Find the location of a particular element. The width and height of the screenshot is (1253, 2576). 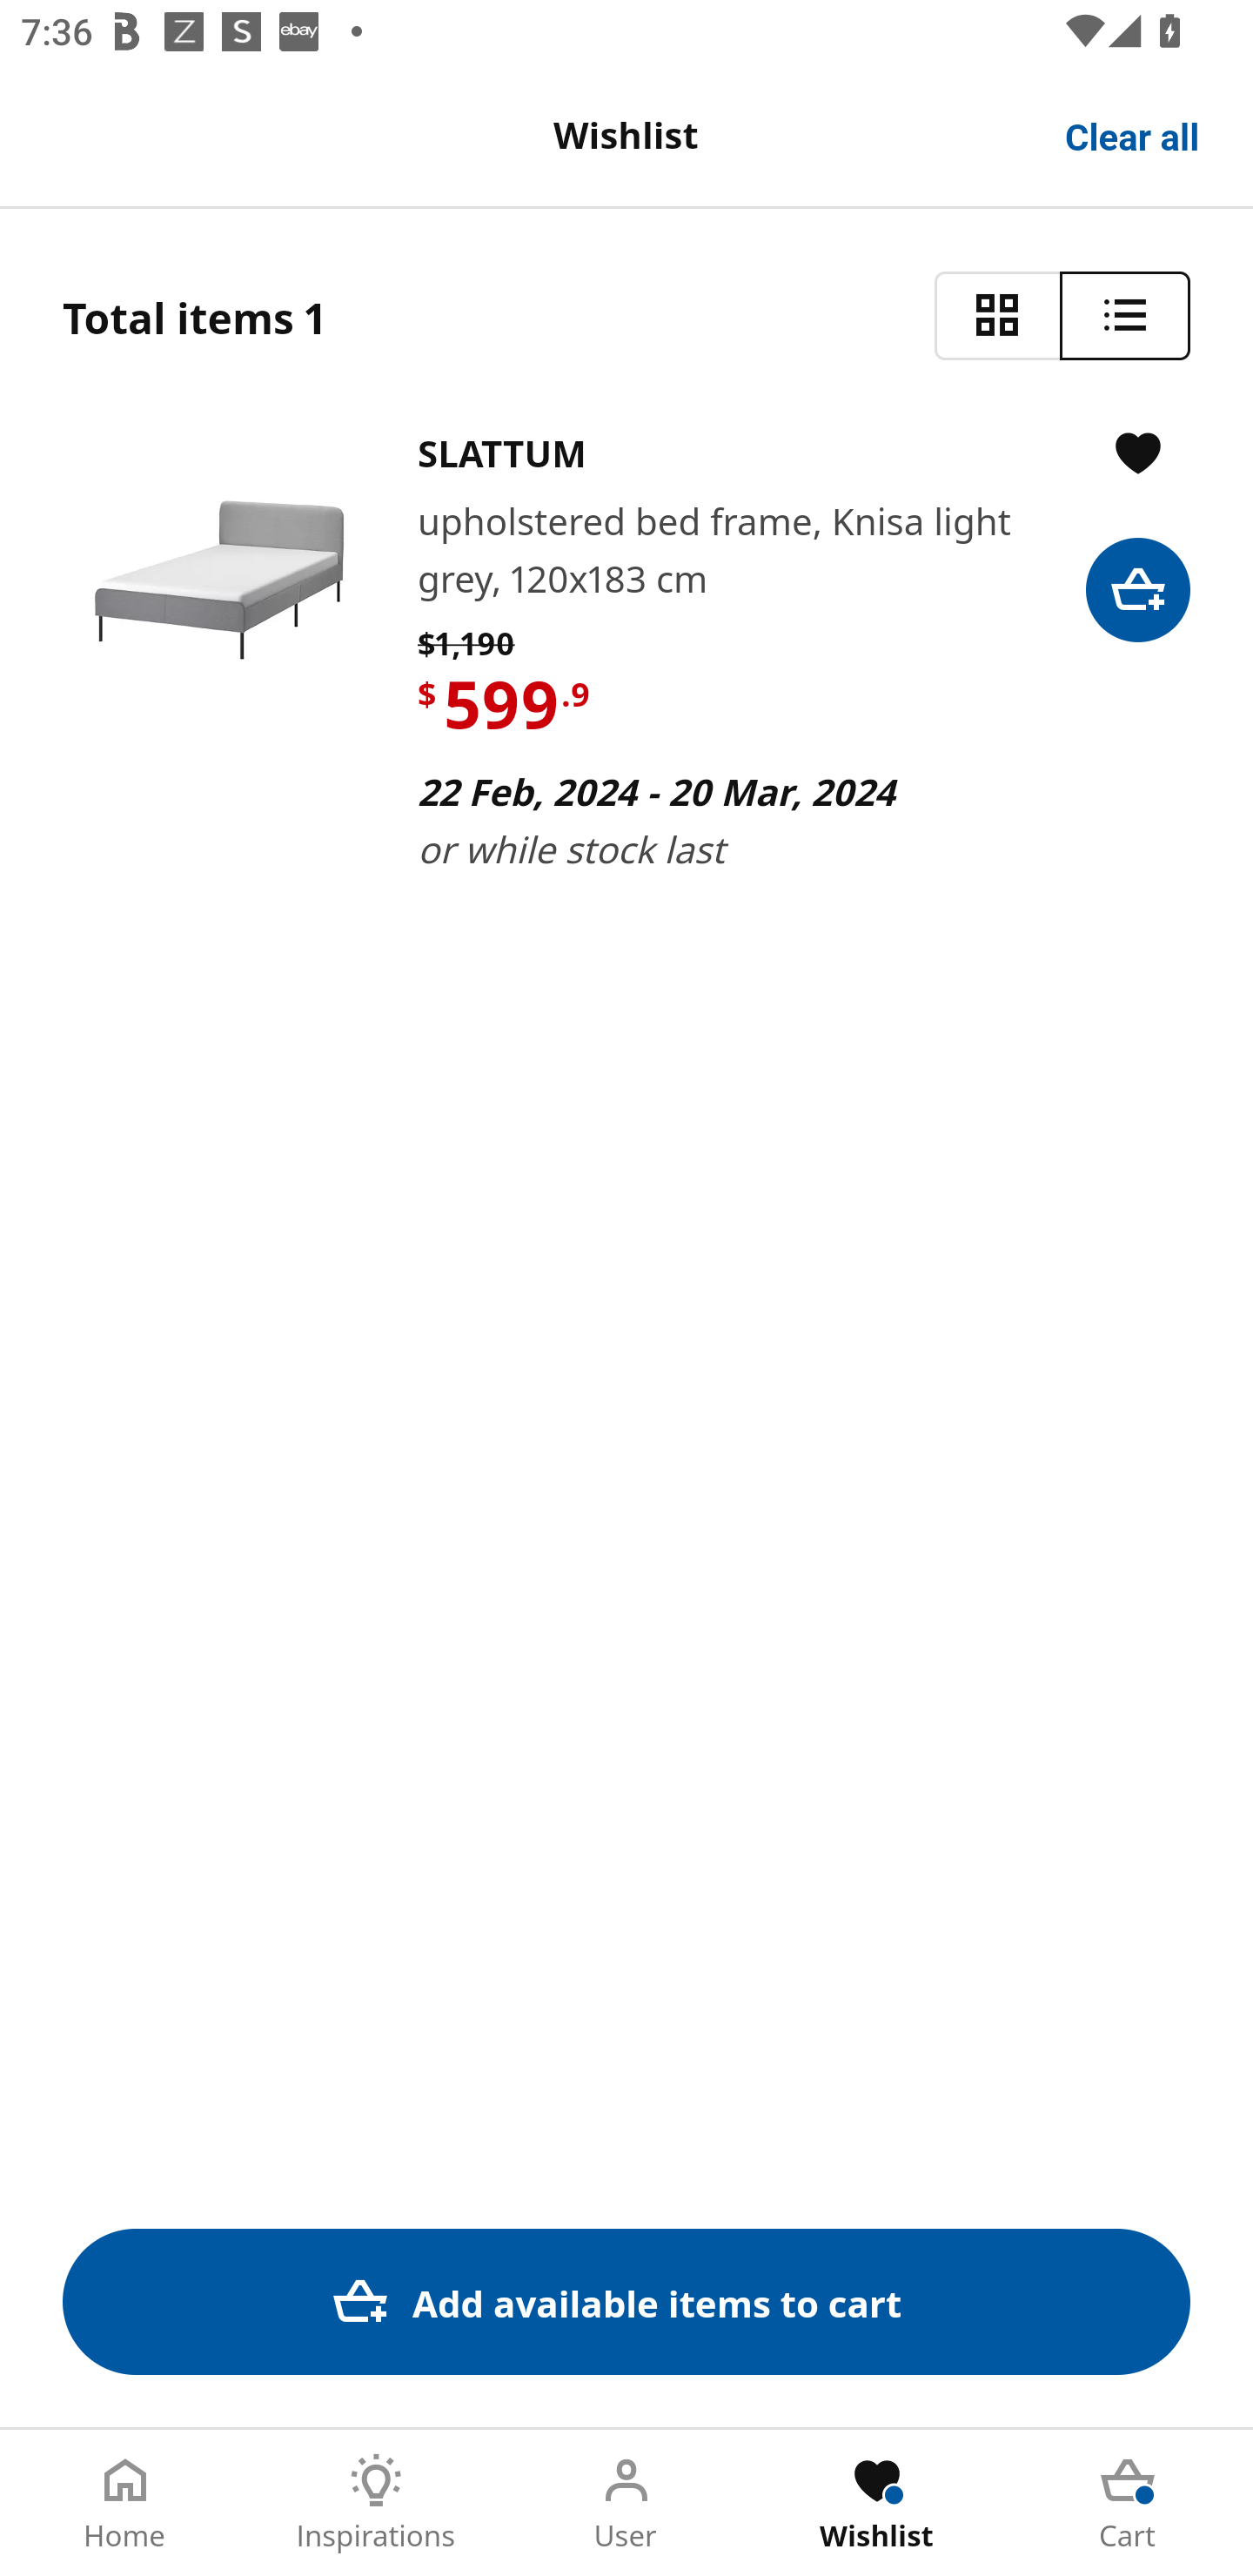

Inspirations
Tab 2 of 5 is located at coordinates (376, 2503).